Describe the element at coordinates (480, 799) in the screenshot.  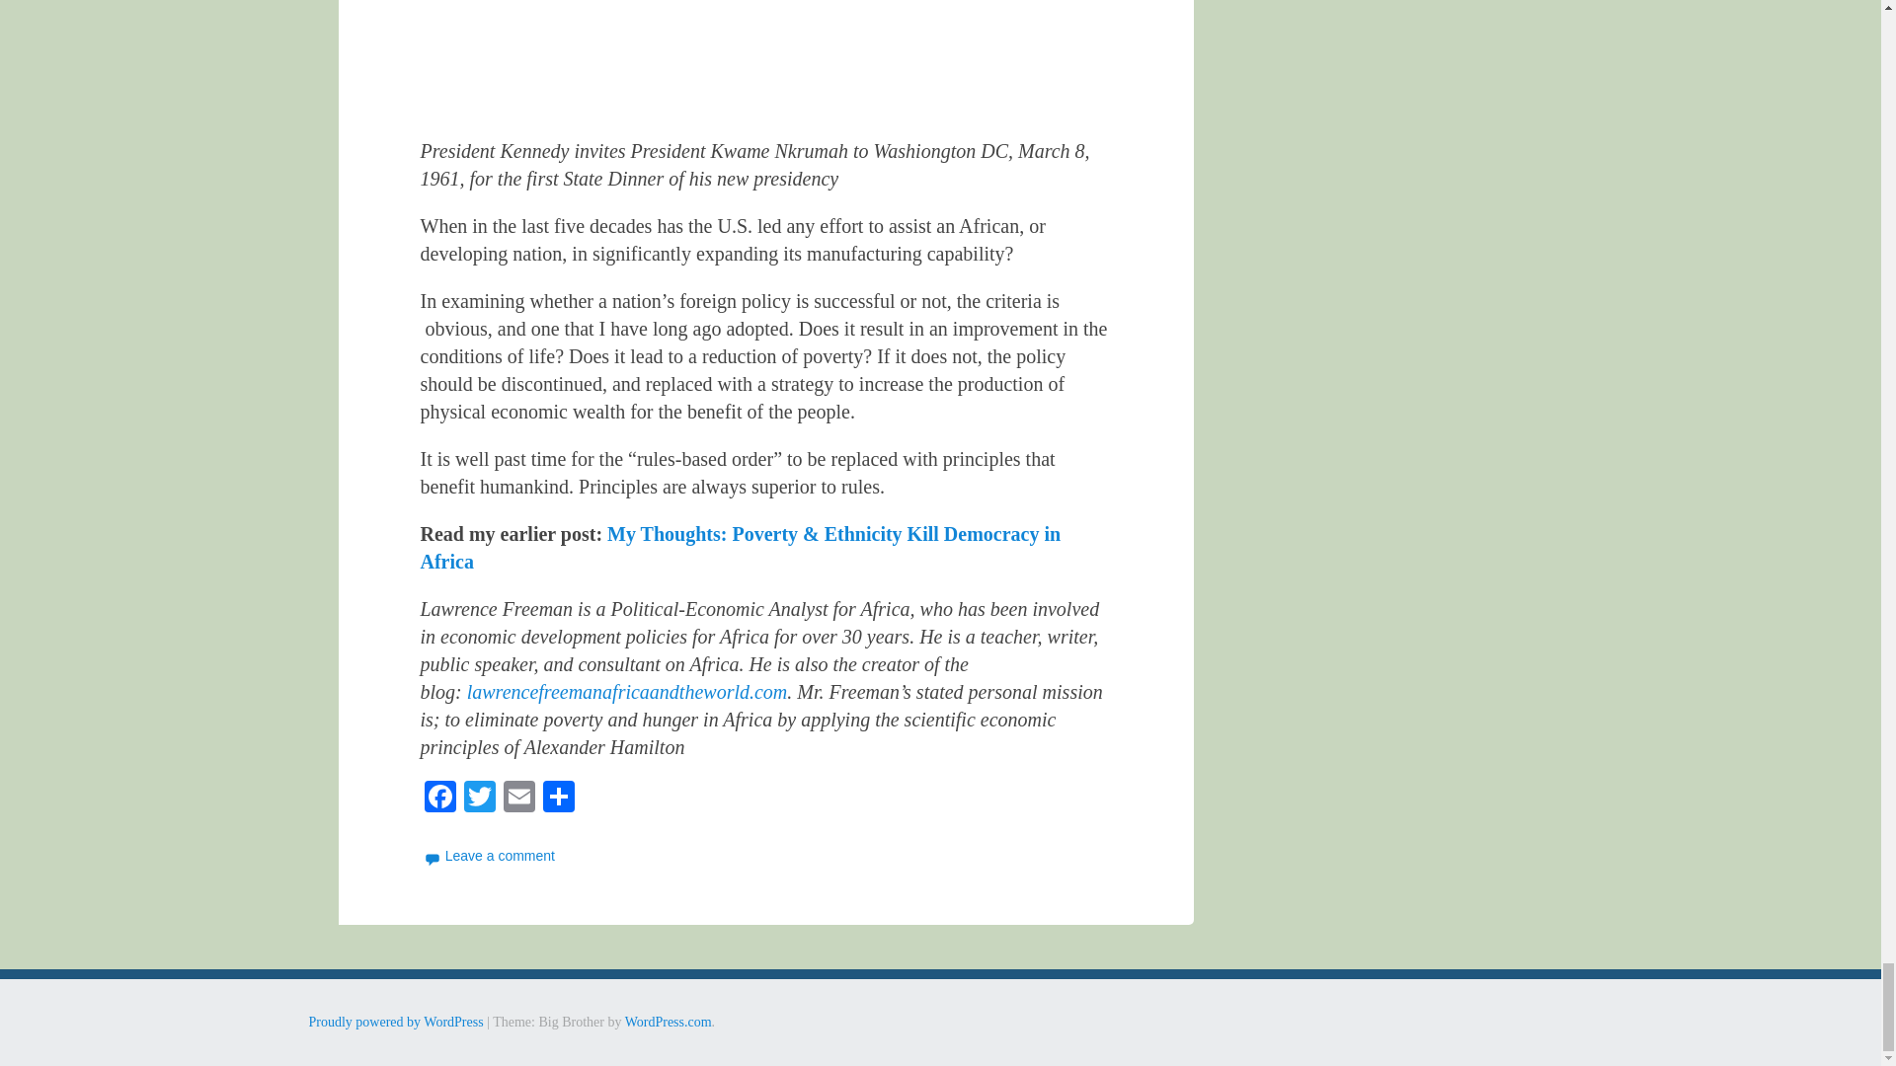
I see `Twitter` at that location.